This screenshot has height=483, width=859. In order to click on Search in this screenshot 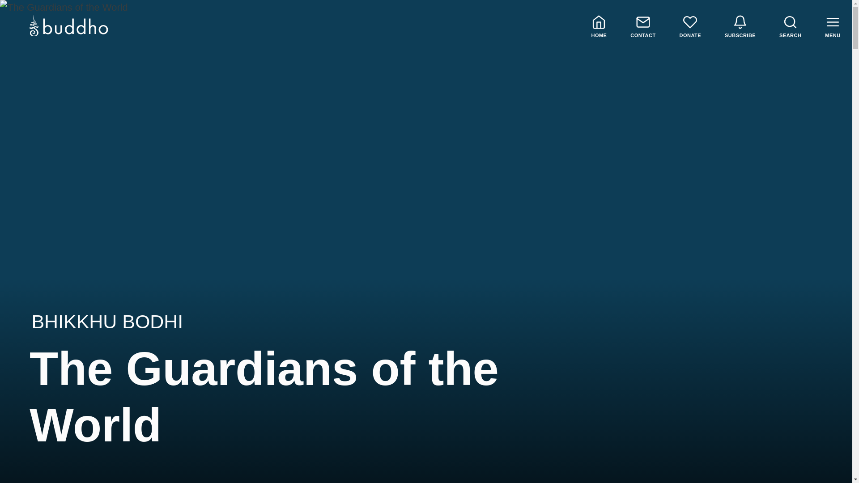, I will do `click(791, 27)`.